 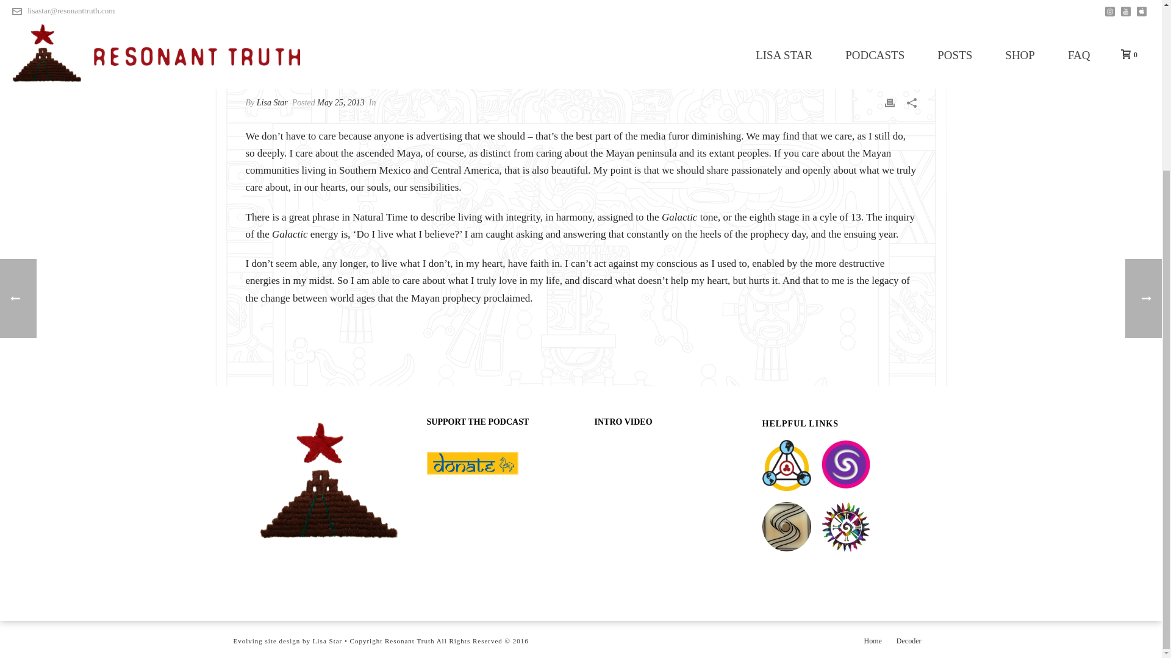 What do you see at coordinates (498, 539) in the screenshot?
I see `Spotify Embed: Natural Time` at bounding box center [498, 539].